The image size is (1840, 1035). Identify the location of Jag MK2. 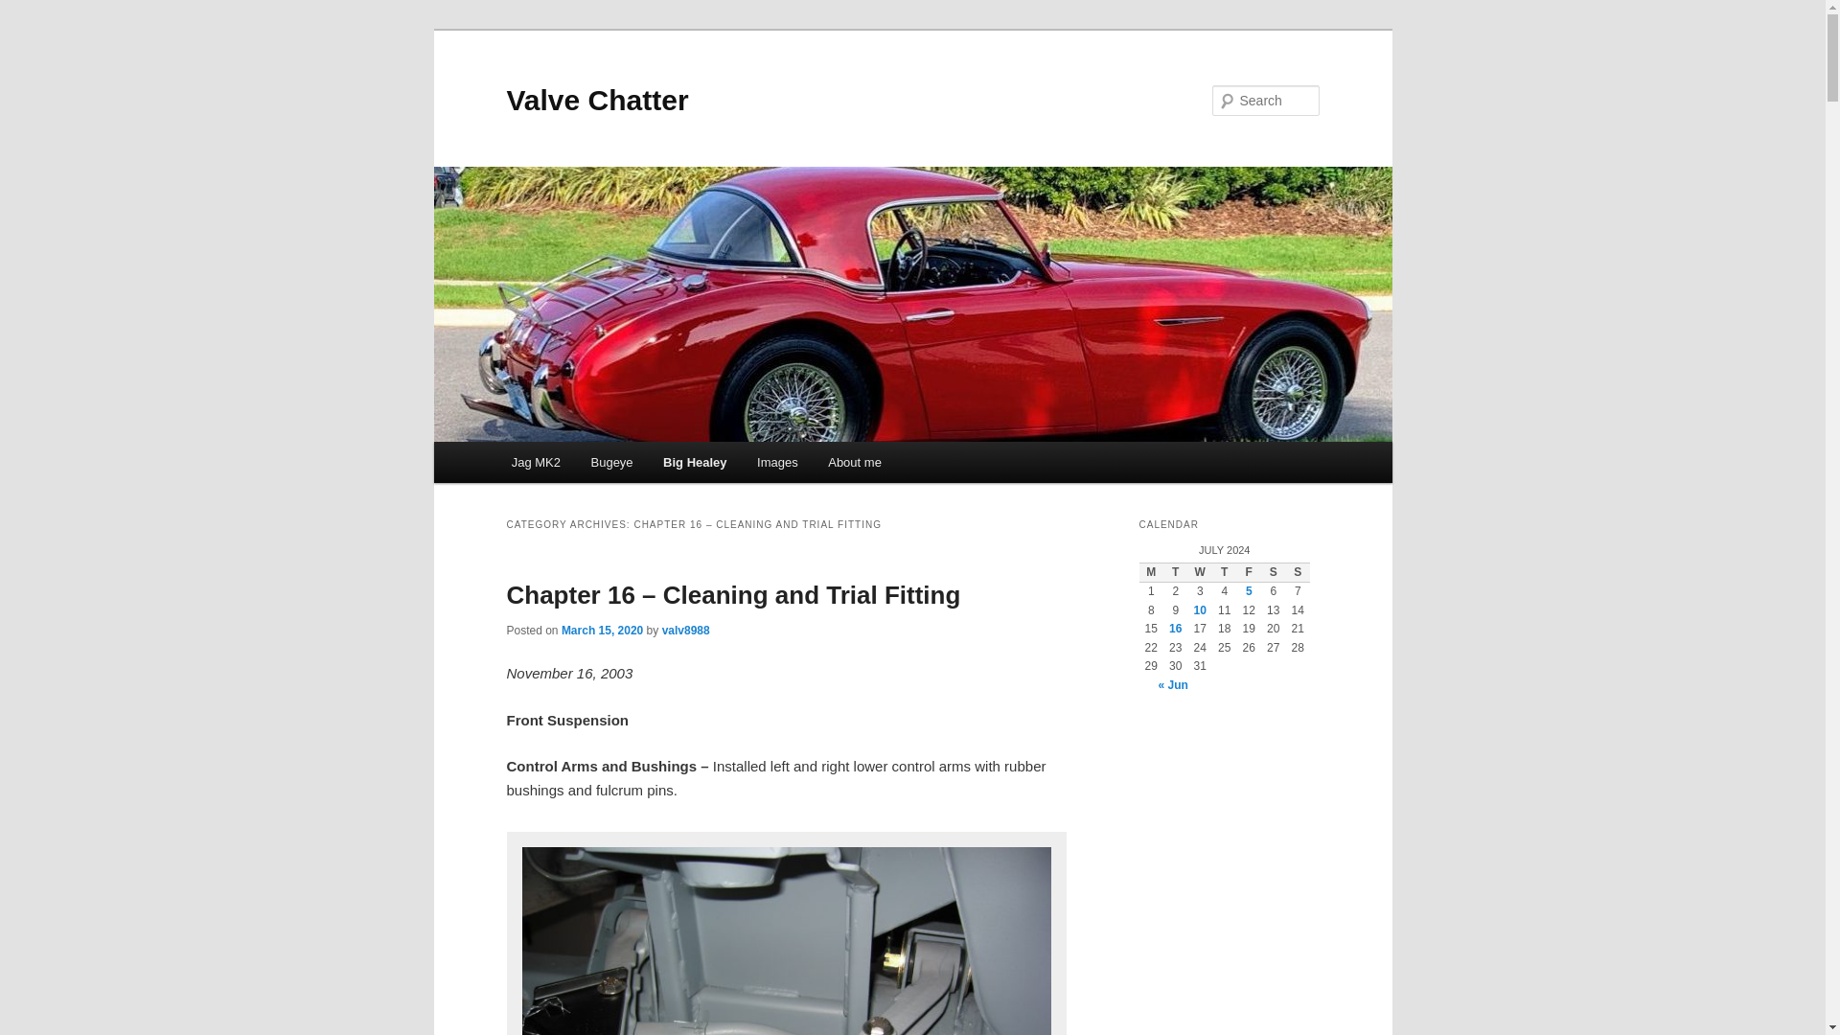
(536, 462).